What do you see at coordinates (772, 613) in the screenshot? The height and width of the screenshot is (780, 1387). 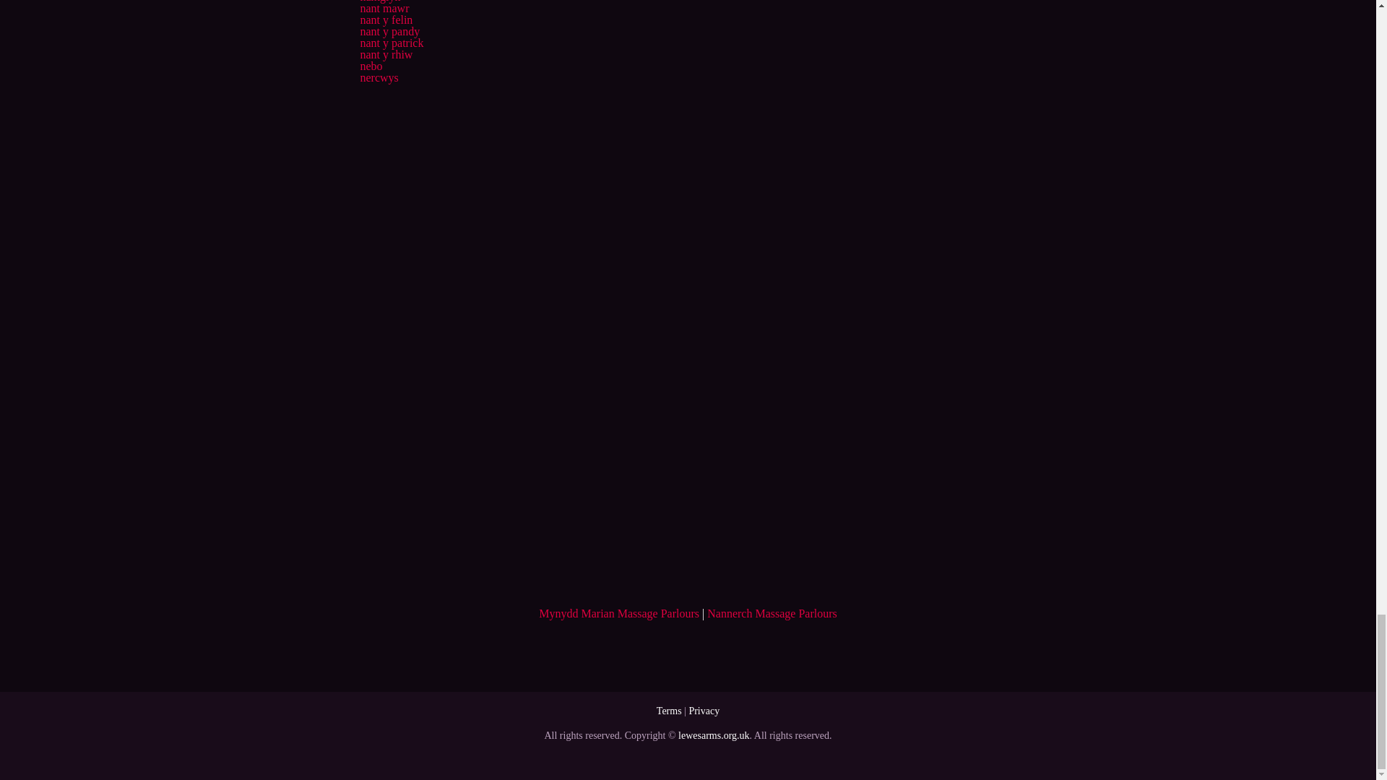 I see `Nannerch Massage Parlours` at bounding box center [772, 613].